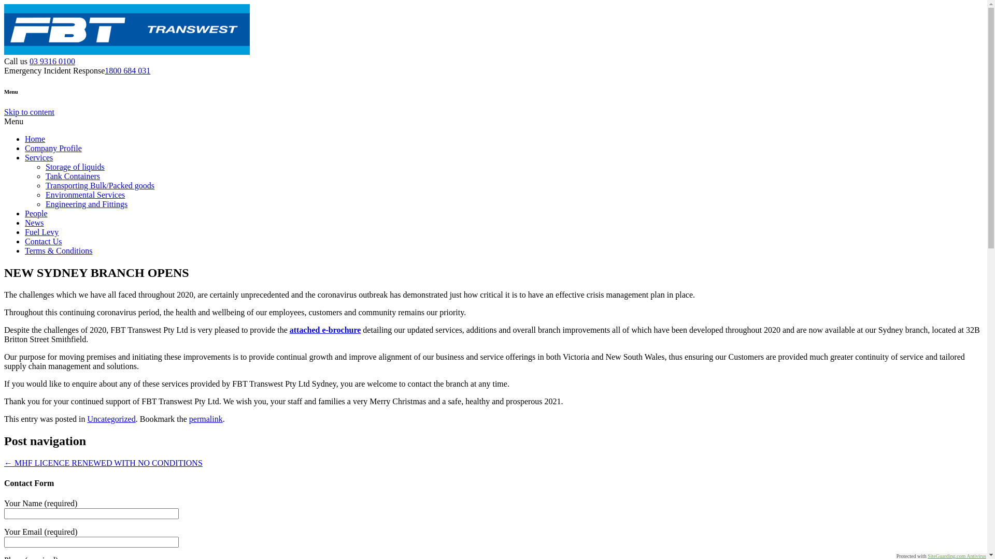 This screenshot has width=995, height=559. Describe the element at coordinates (75, 167) in the screenshot. I see `Storage of liquids` at that location.